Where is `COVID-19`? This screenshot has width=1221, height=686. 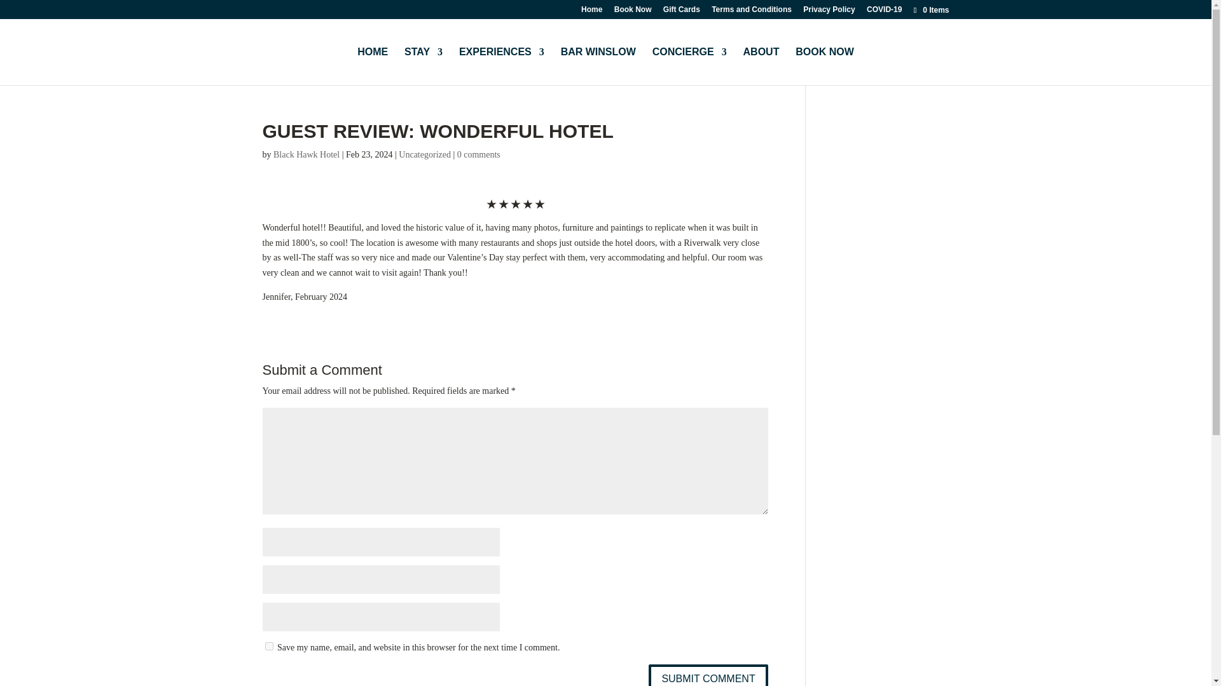
COVID-19 is located at coordinates (884, 12).